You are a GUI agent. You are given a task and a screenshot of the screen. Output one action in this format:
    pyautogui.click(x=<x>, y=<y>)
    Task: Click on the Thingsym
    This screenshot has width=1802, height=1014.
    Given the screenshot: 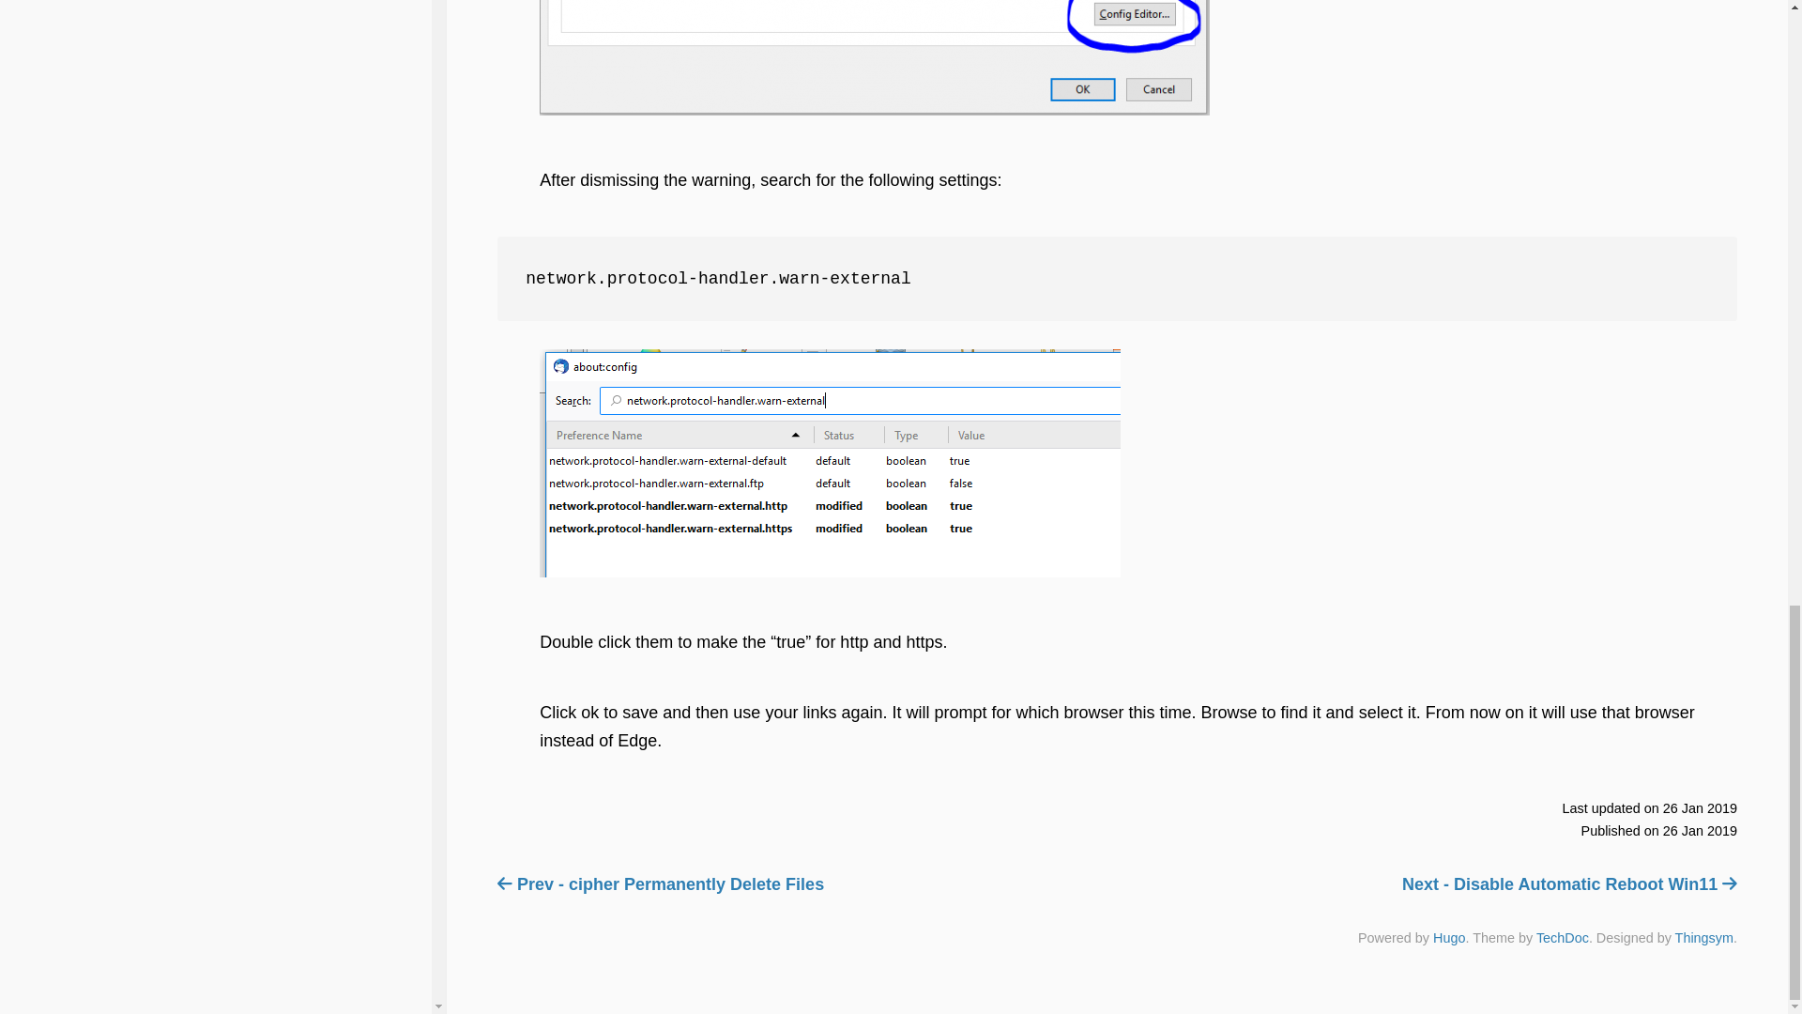 What is the action you would take?
    pyautogui.click(x=1704, y=937)
    